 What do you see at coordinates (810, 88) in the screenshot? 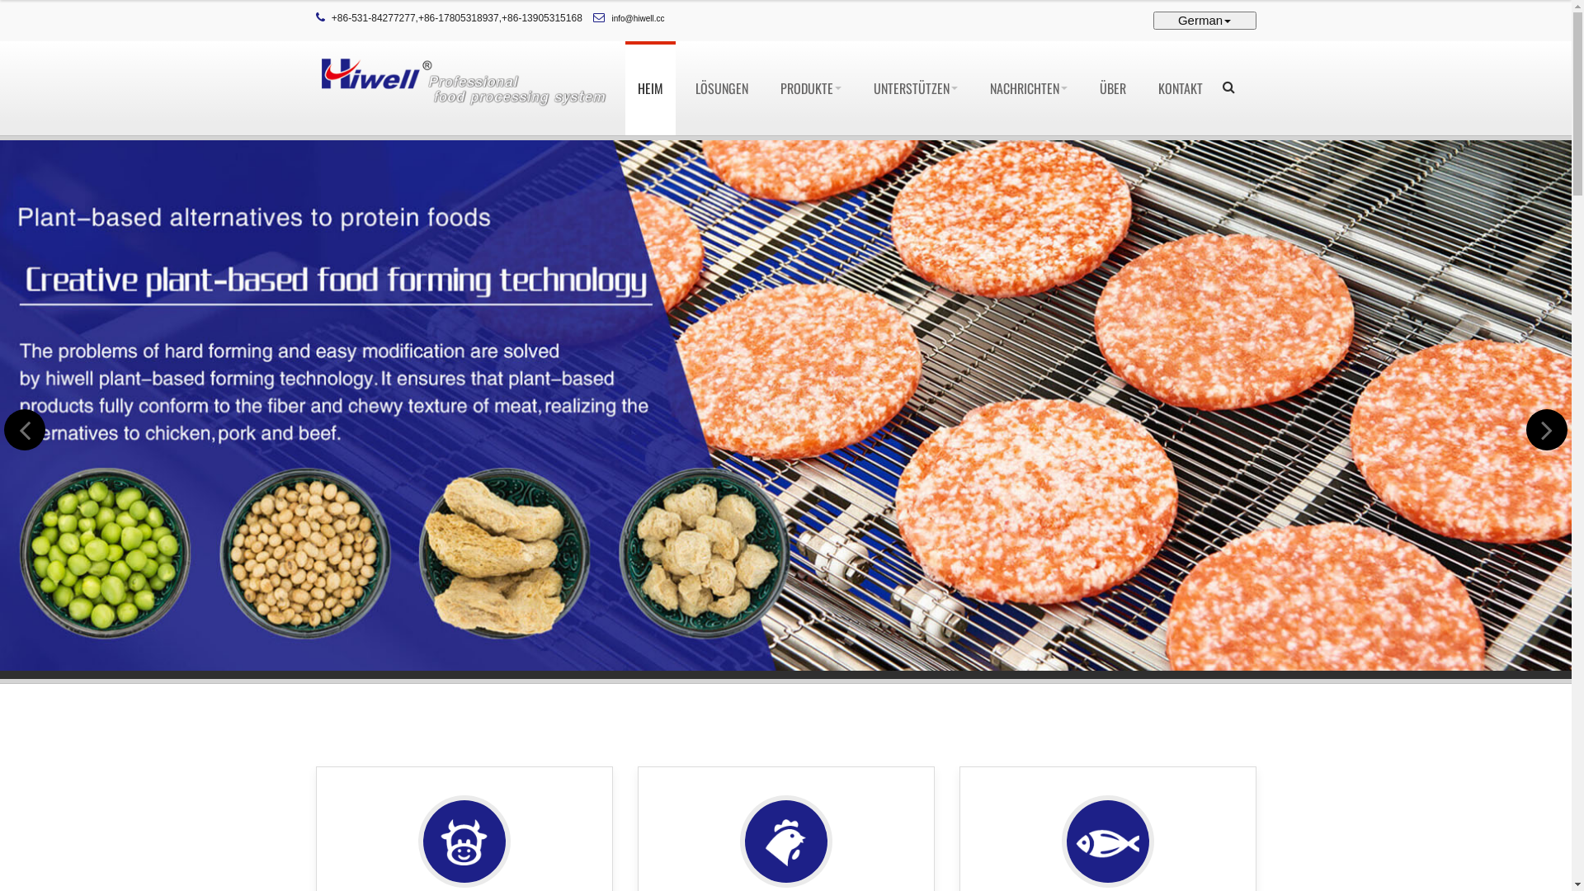
I see `PRODUKTE` at bounding box center [810, 88].